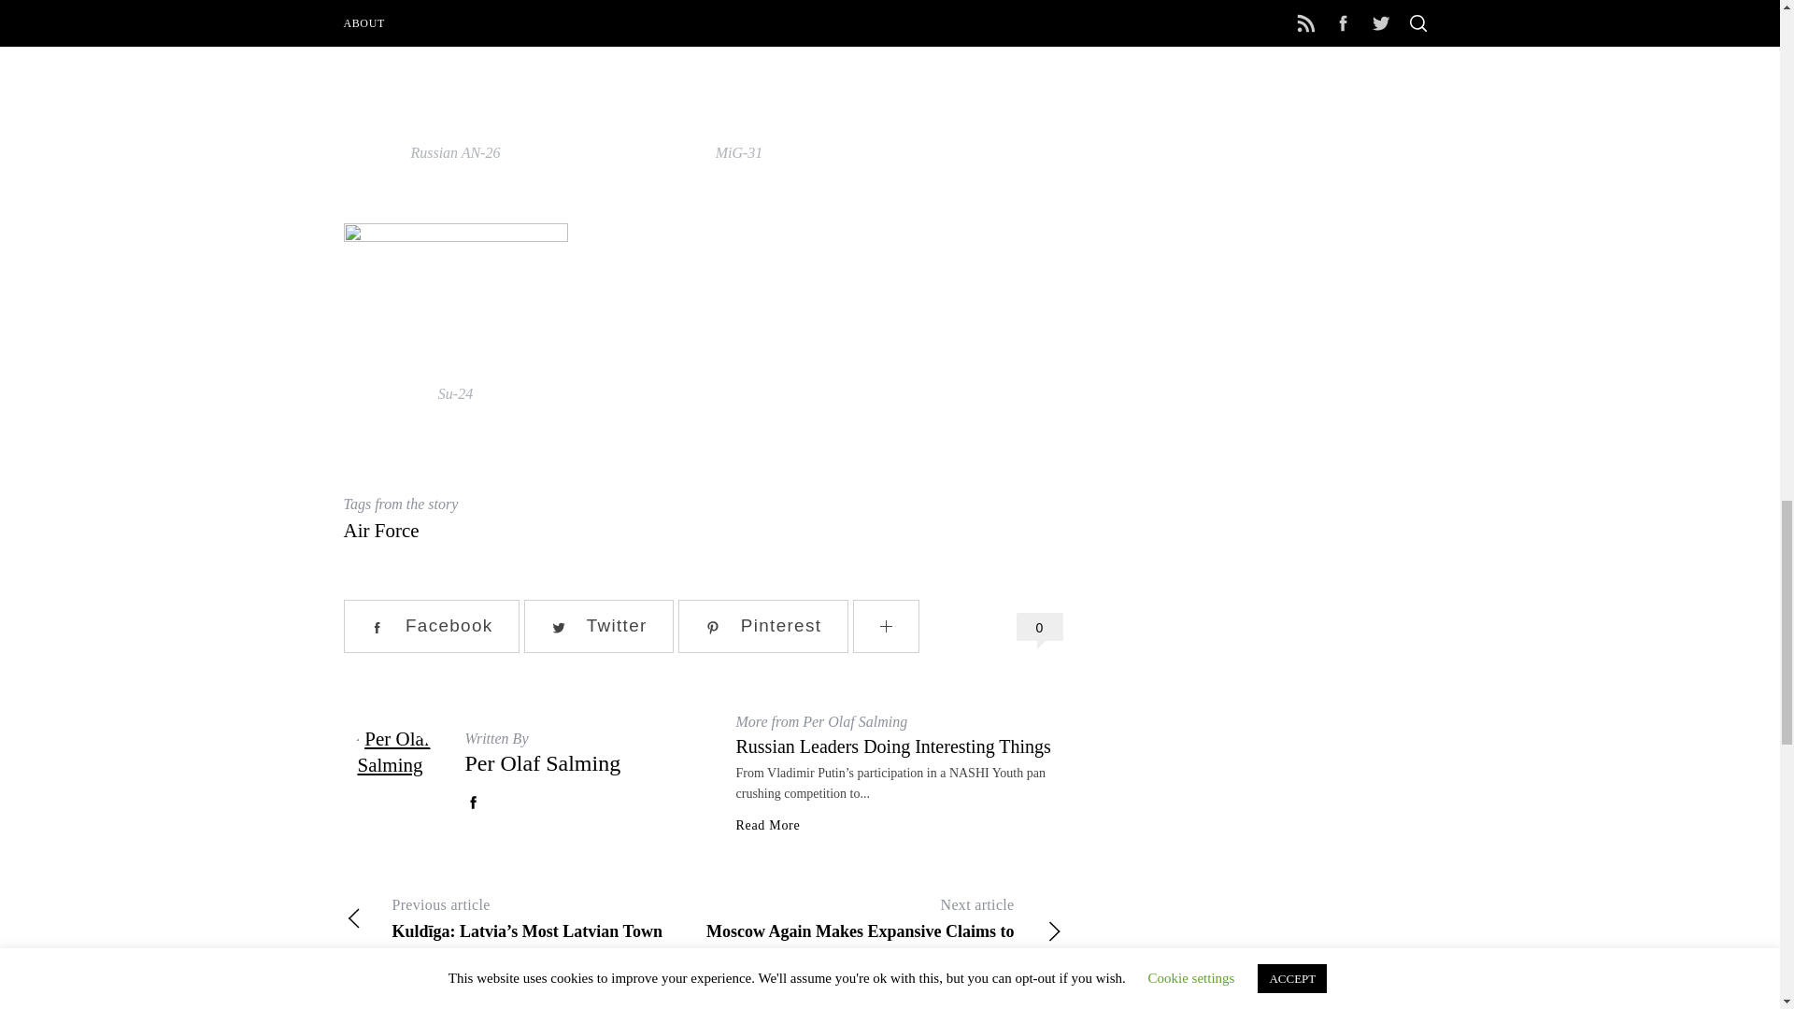 This screenshot has width=1794, height=1009. What do you see at coordinates (381, 531) in the screenshot?
I see `Air Force` at bounding box center [381, 531].